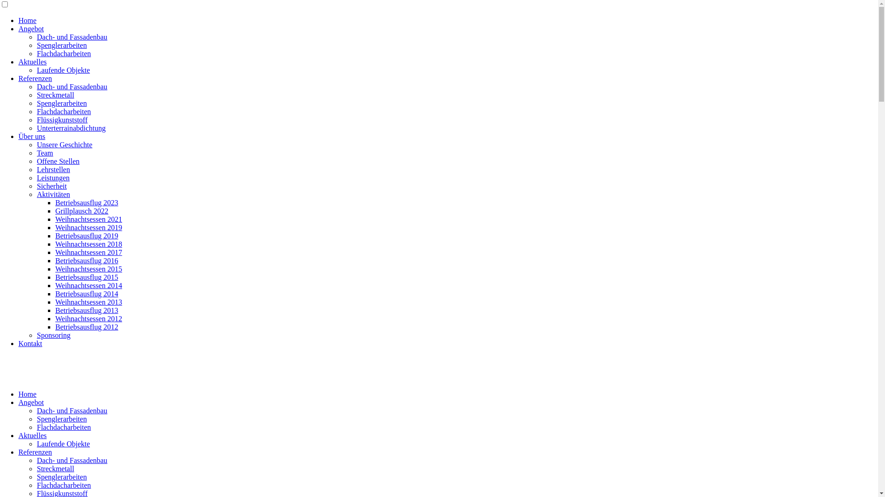  I want to click on Weihnachtsessen 2013, so click(88, 302).